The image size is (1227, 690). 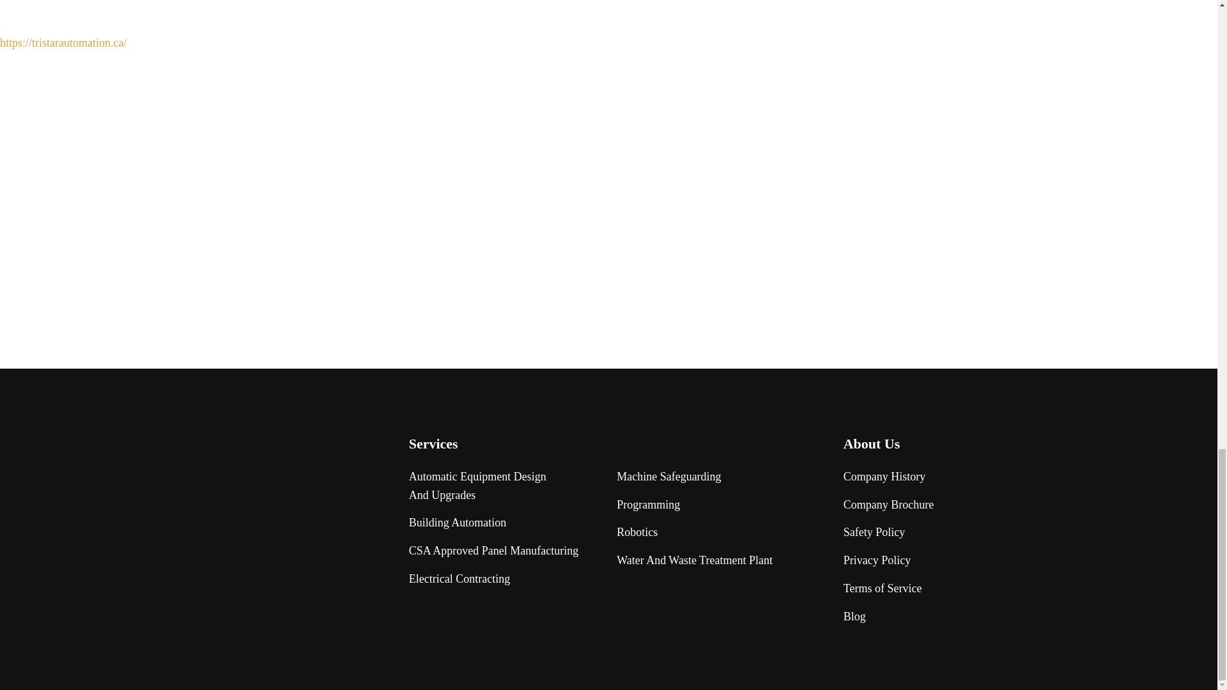 What do you see at coordinates (493, 551) in the screenshot?
I see `CSA Approved Panel Manufacturing` at bounding box center [493, 551].